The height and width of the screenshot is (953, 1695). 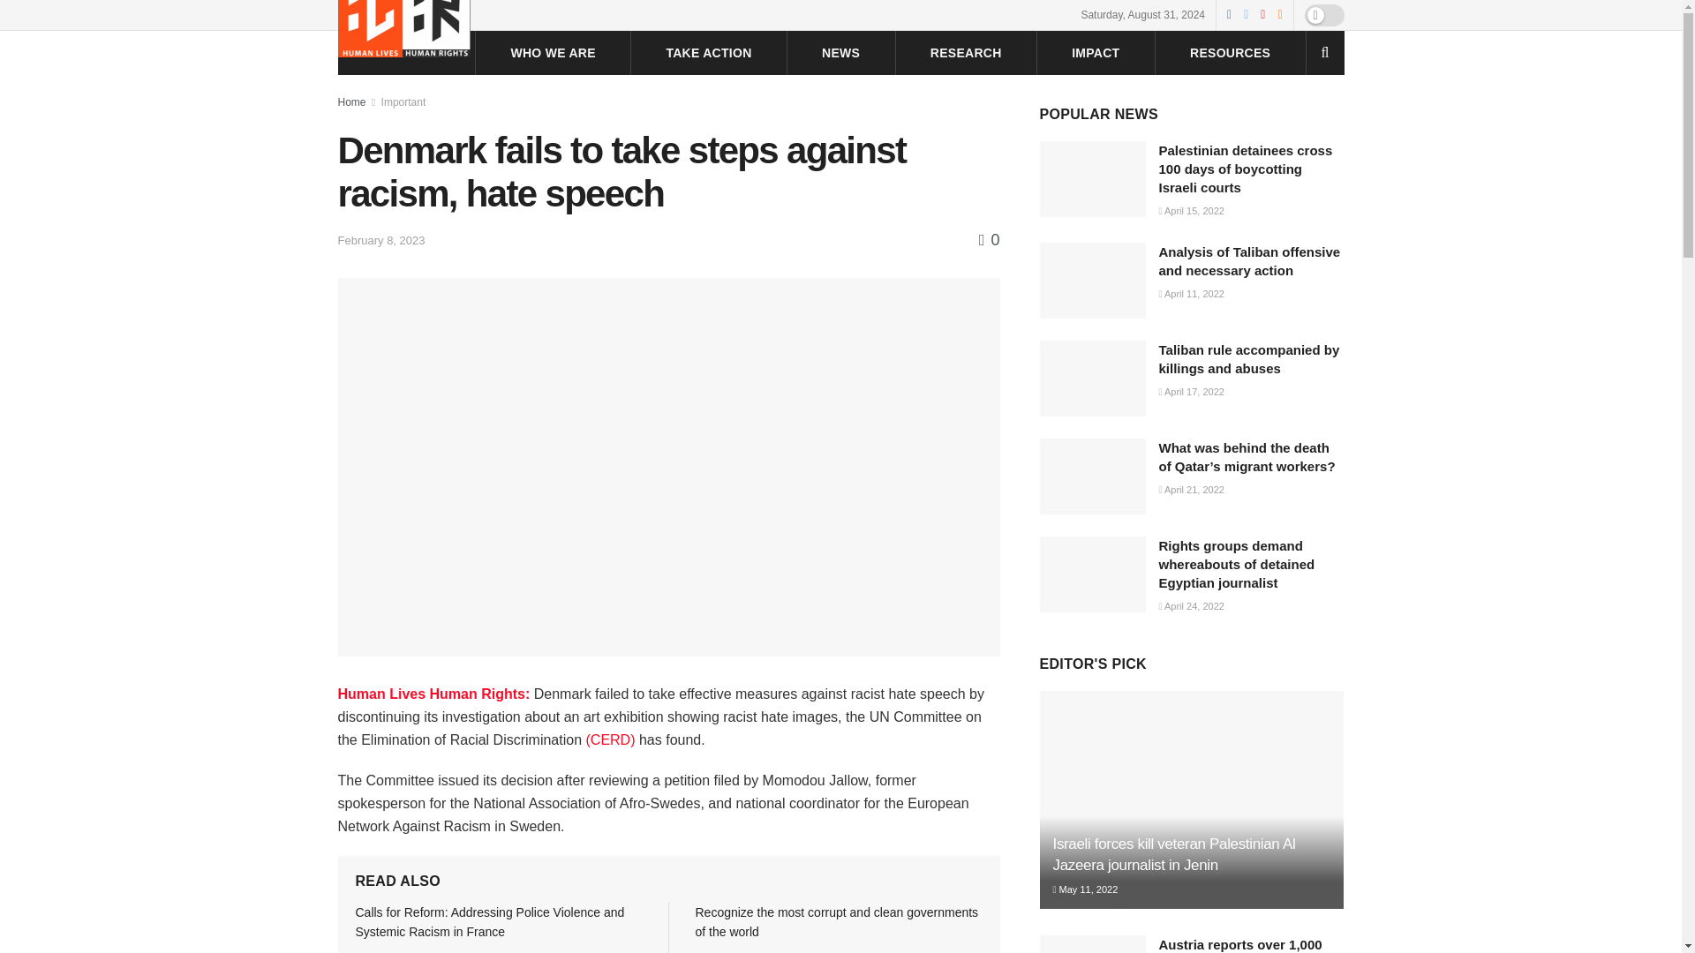 I want to click on HOME, so click(x=422, y=53).